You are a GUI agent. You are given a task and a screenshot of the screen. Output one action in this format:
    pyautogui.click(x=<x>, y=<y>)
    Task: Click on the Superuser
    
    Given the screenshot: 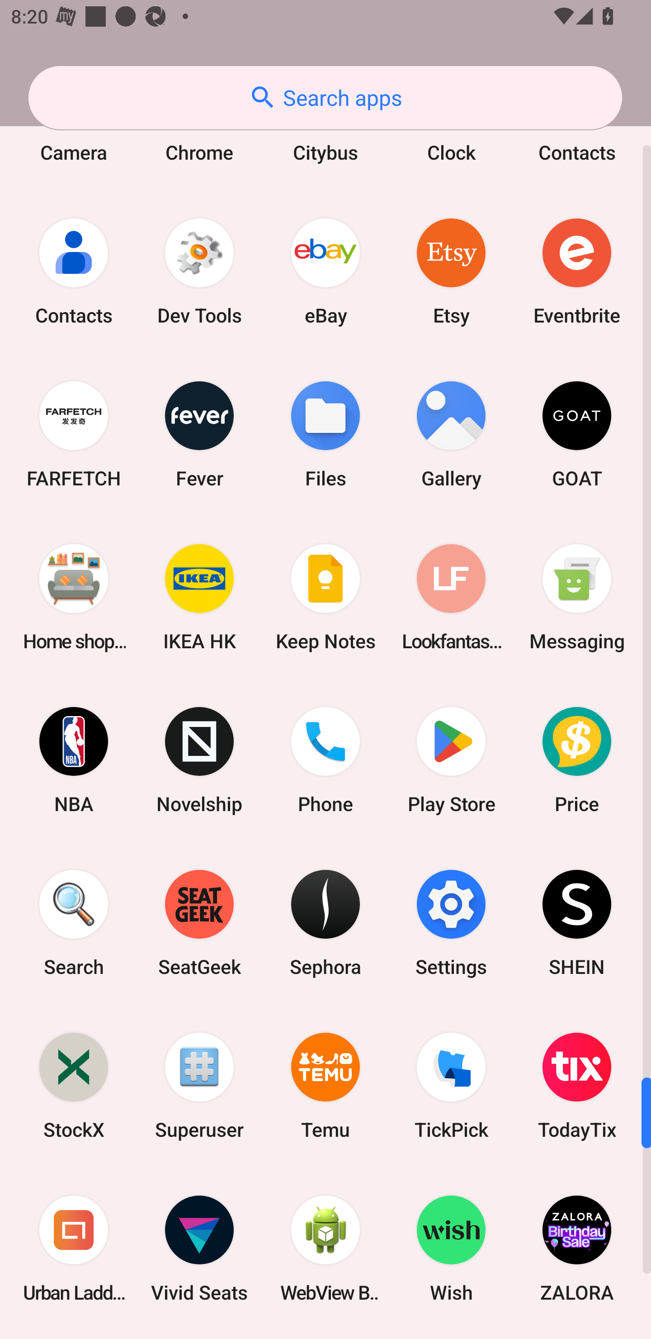 What is the action you would take?
    pyautogui.click(x=199, y=1086)
    